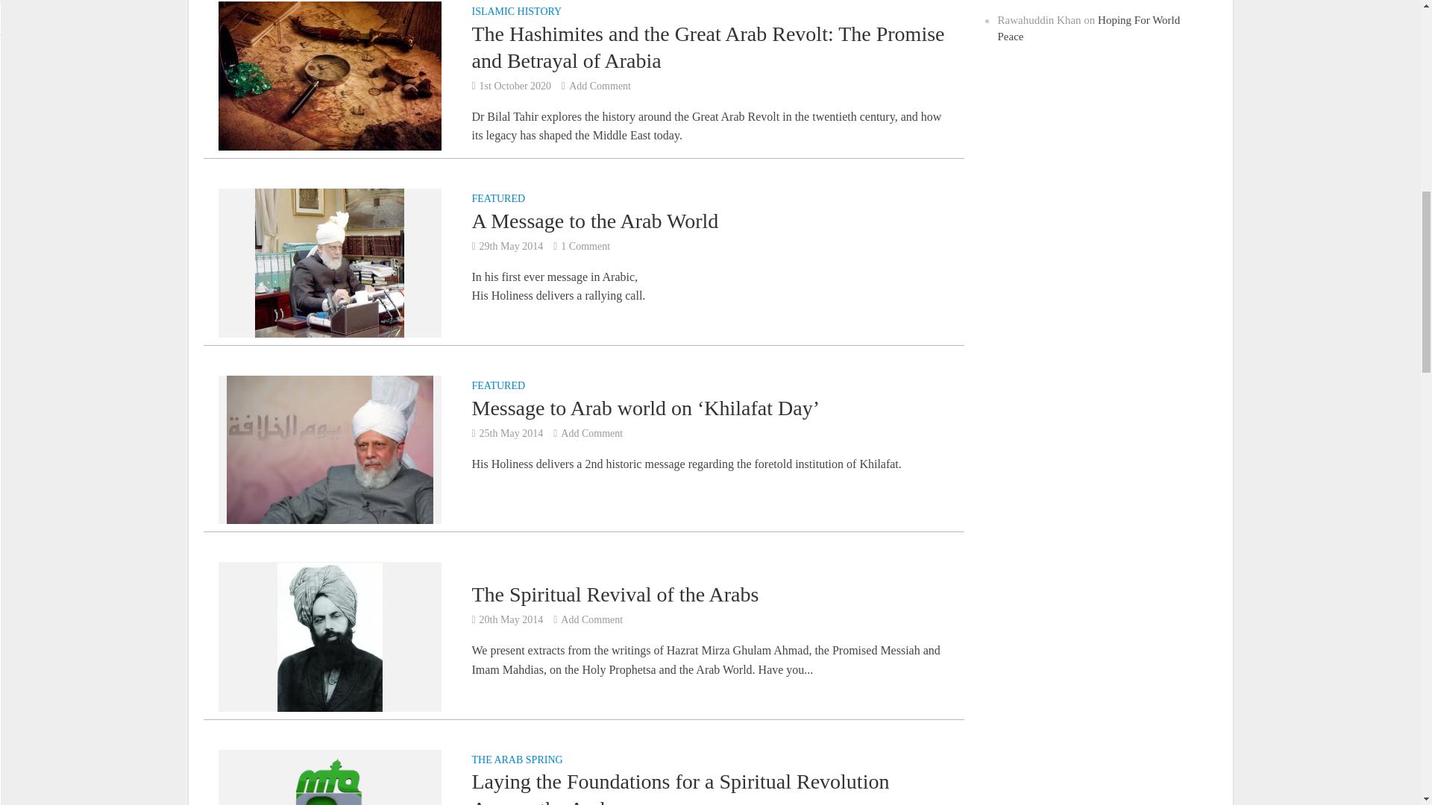 This screenshot has width=1432, height=805. I want to click on The Spiritual Revival of the Arabs, so click(330, 635).